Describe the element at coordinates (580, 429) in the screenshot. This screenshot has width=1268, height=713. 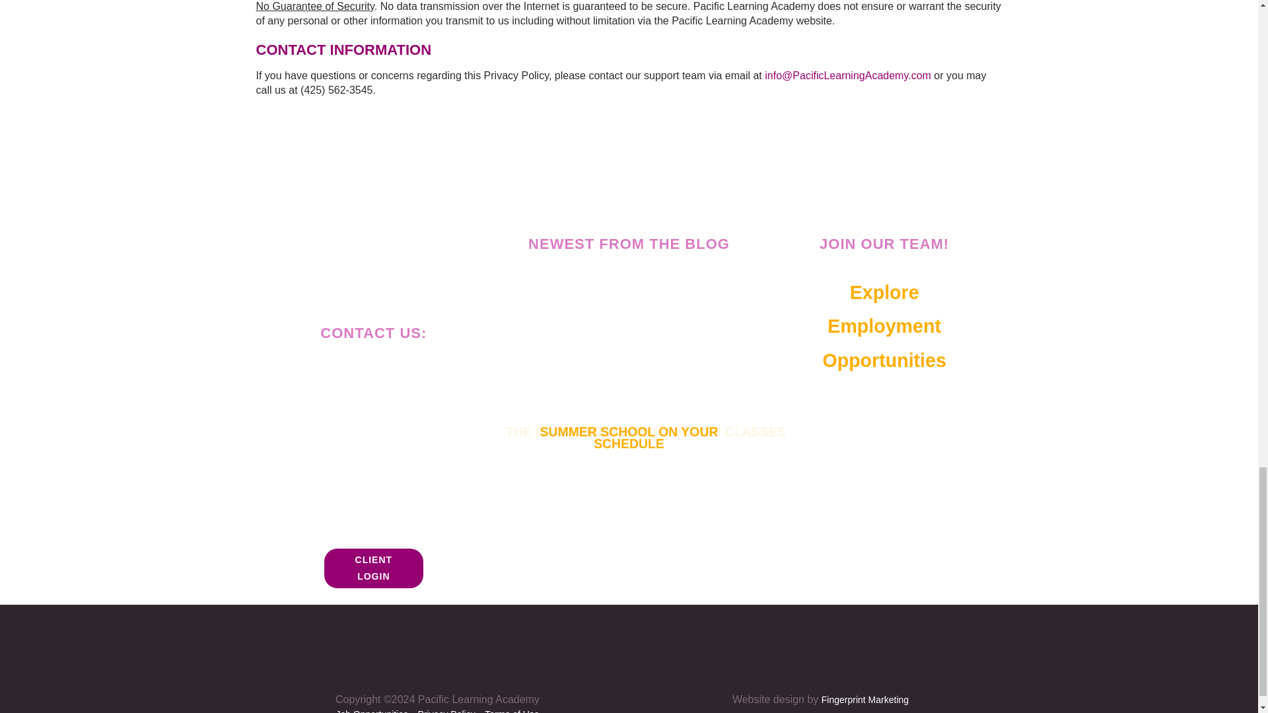
I see `Email Us` at that location.